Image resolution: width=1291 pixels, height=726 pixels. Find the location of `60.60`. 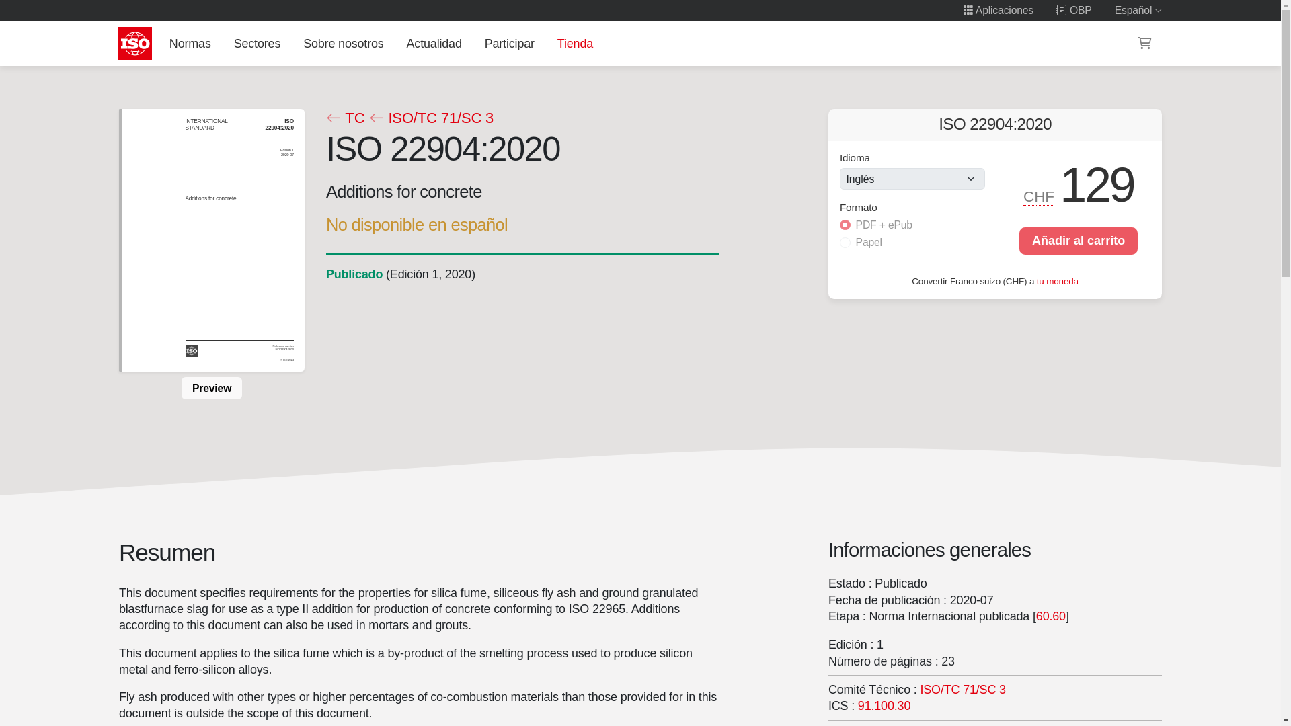

60.60 is located at coordinates (1051, 616).